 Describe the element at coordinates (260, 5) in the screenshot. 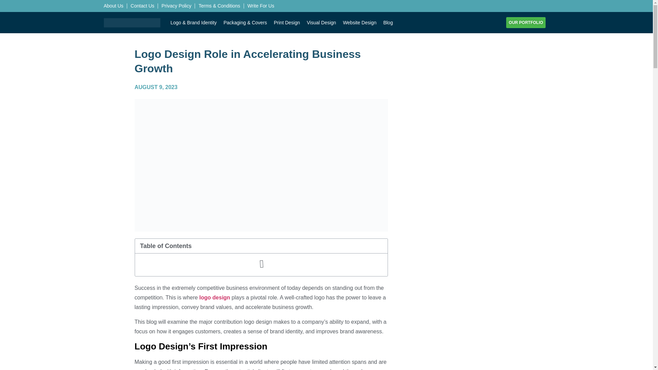

I see `Write For Us` at that location.